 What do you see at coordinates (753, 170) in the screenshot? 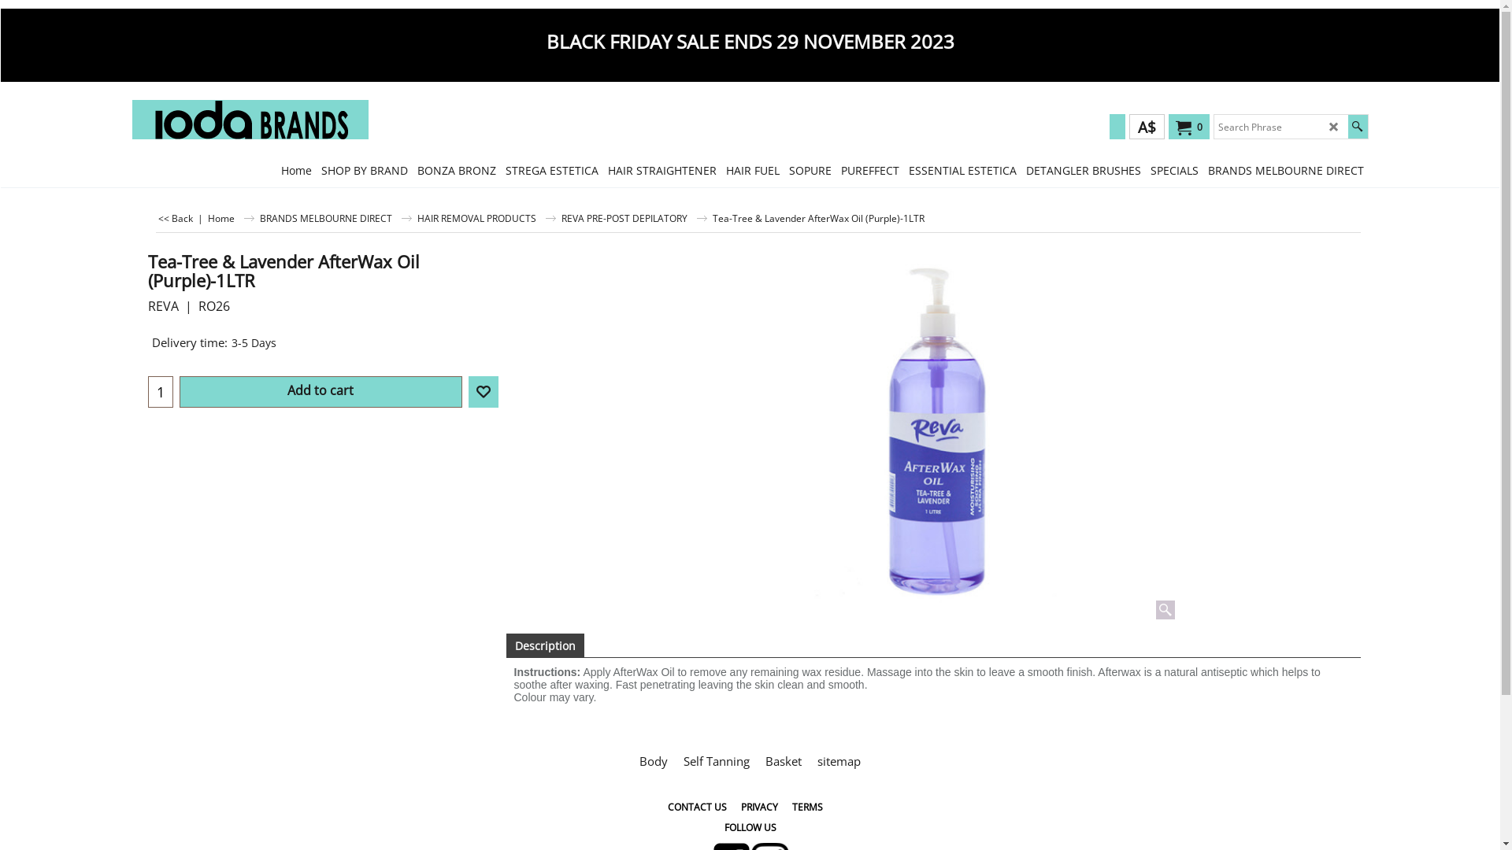
I see `HAIR FUEL` at bounding box center [753, 170].